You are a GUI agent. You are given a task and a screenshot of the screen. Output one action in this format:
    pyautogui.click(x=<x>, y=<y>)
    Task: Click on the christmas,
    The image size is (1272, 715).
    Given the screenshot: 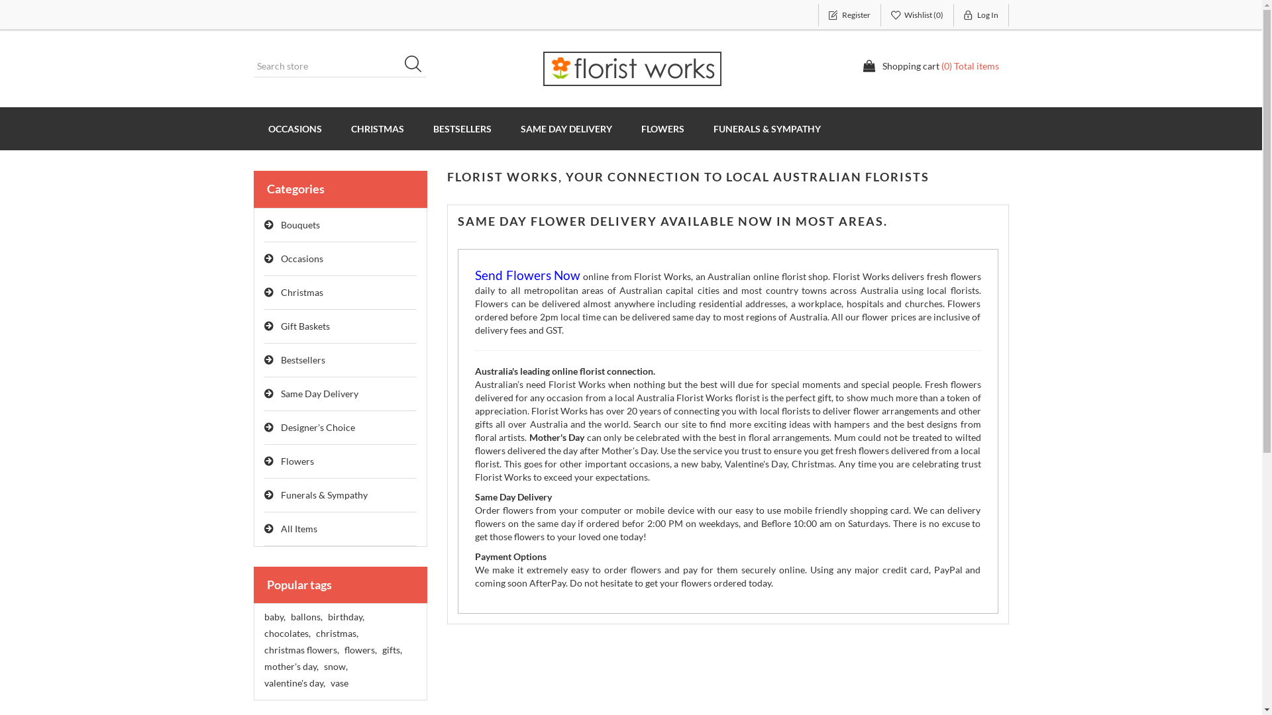 What is the action you would take?
    pyautogui.click(x=337, y=634)
    